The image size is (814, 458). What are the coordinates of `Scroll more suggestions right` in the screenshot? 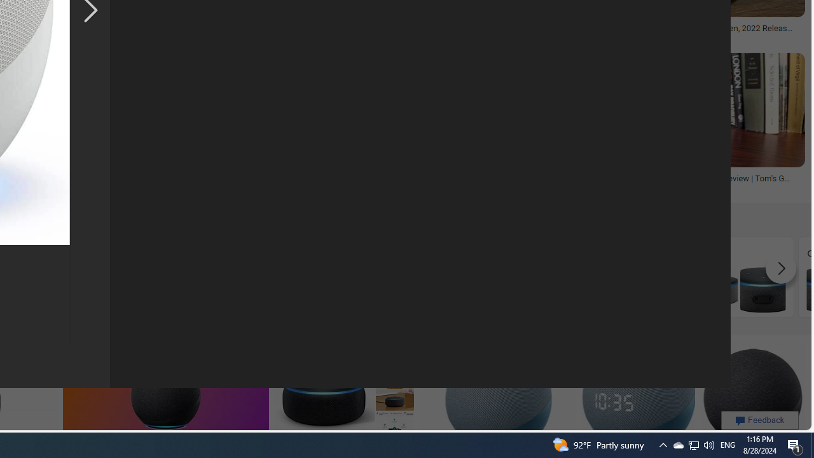 It's located at (781, 268).